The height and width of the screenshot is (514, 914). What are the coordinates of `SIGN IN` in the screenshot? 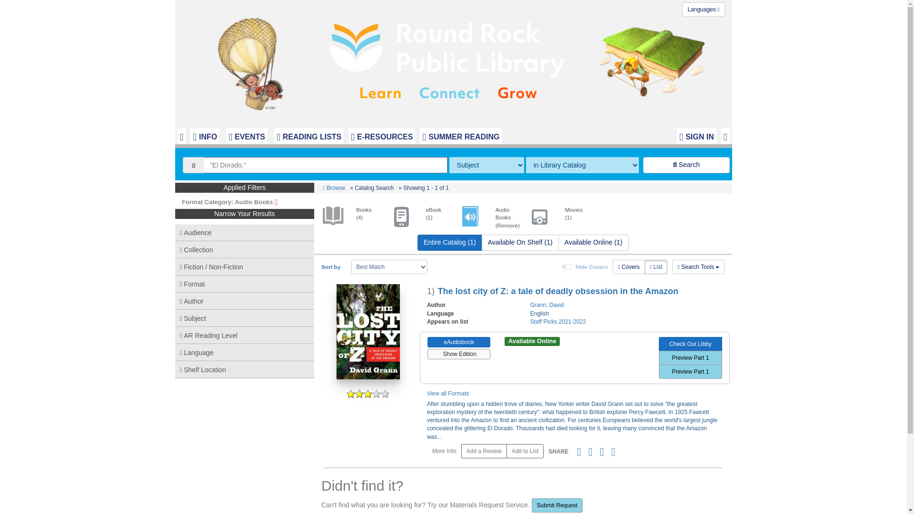 It's located at (696, 136).